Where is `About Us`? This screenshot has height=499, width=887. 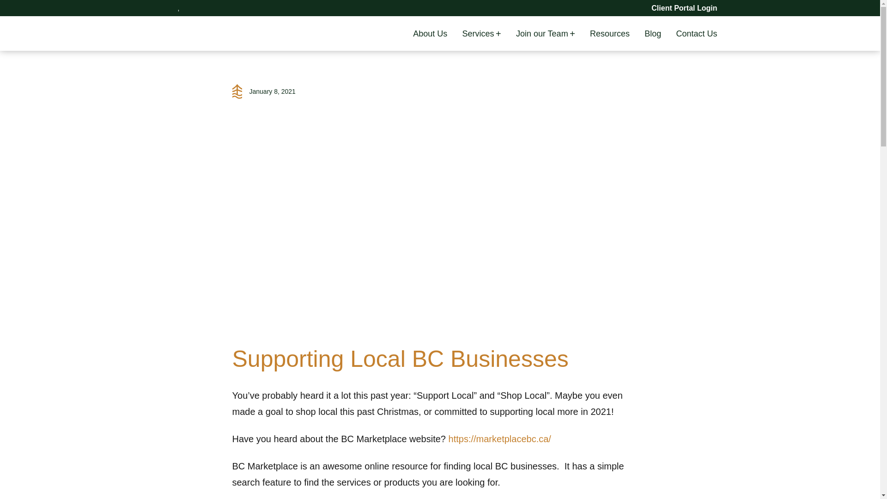
About Us is located at coordinates (430, 33).